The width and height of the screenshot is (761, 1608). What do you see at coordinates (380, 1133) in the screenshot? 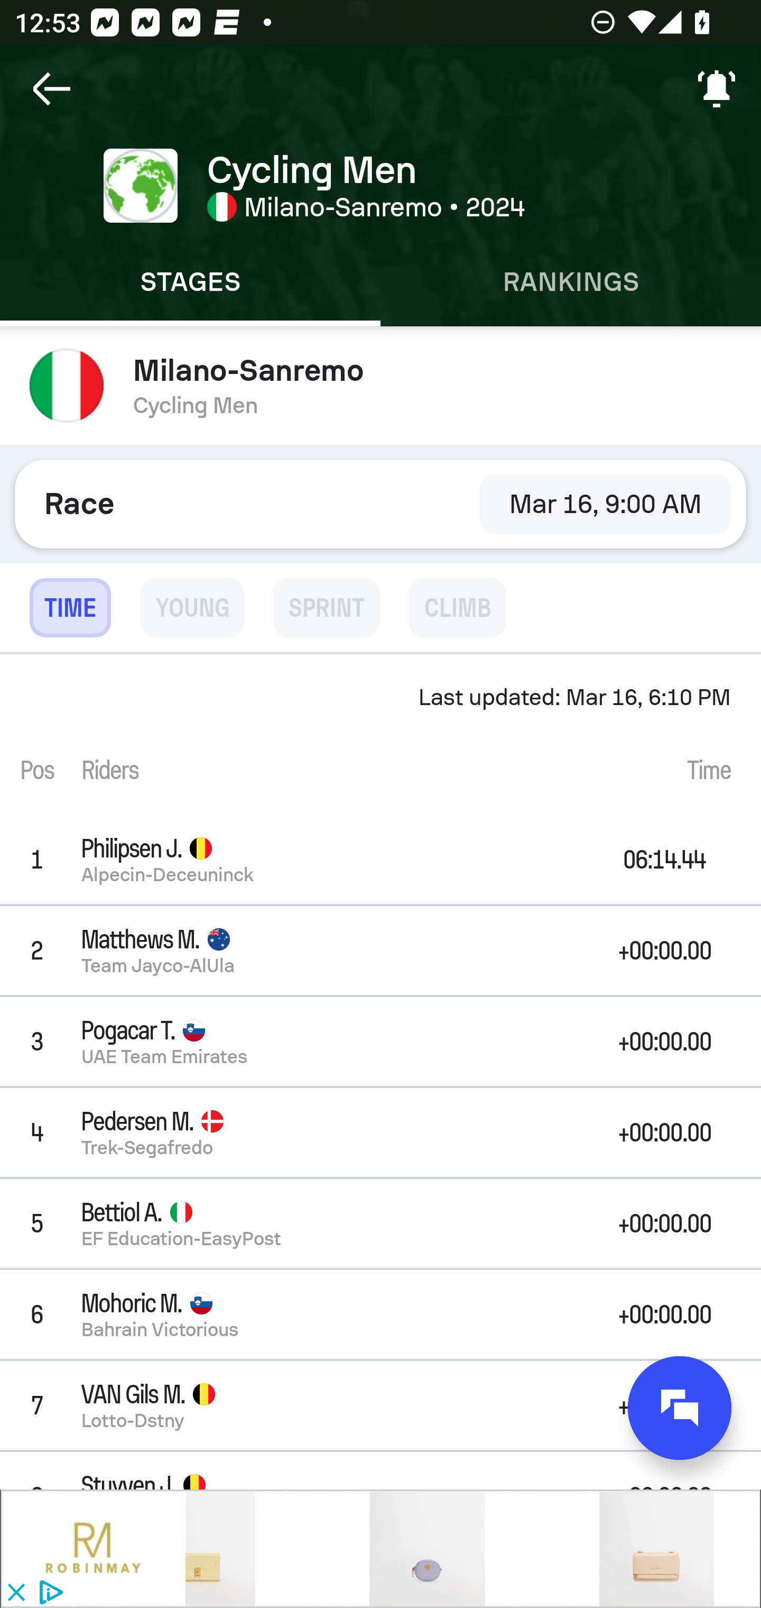
I see `4 Pedersen M. Trek-Segafredo +00:00.00` at bounding box center [380, 1133].